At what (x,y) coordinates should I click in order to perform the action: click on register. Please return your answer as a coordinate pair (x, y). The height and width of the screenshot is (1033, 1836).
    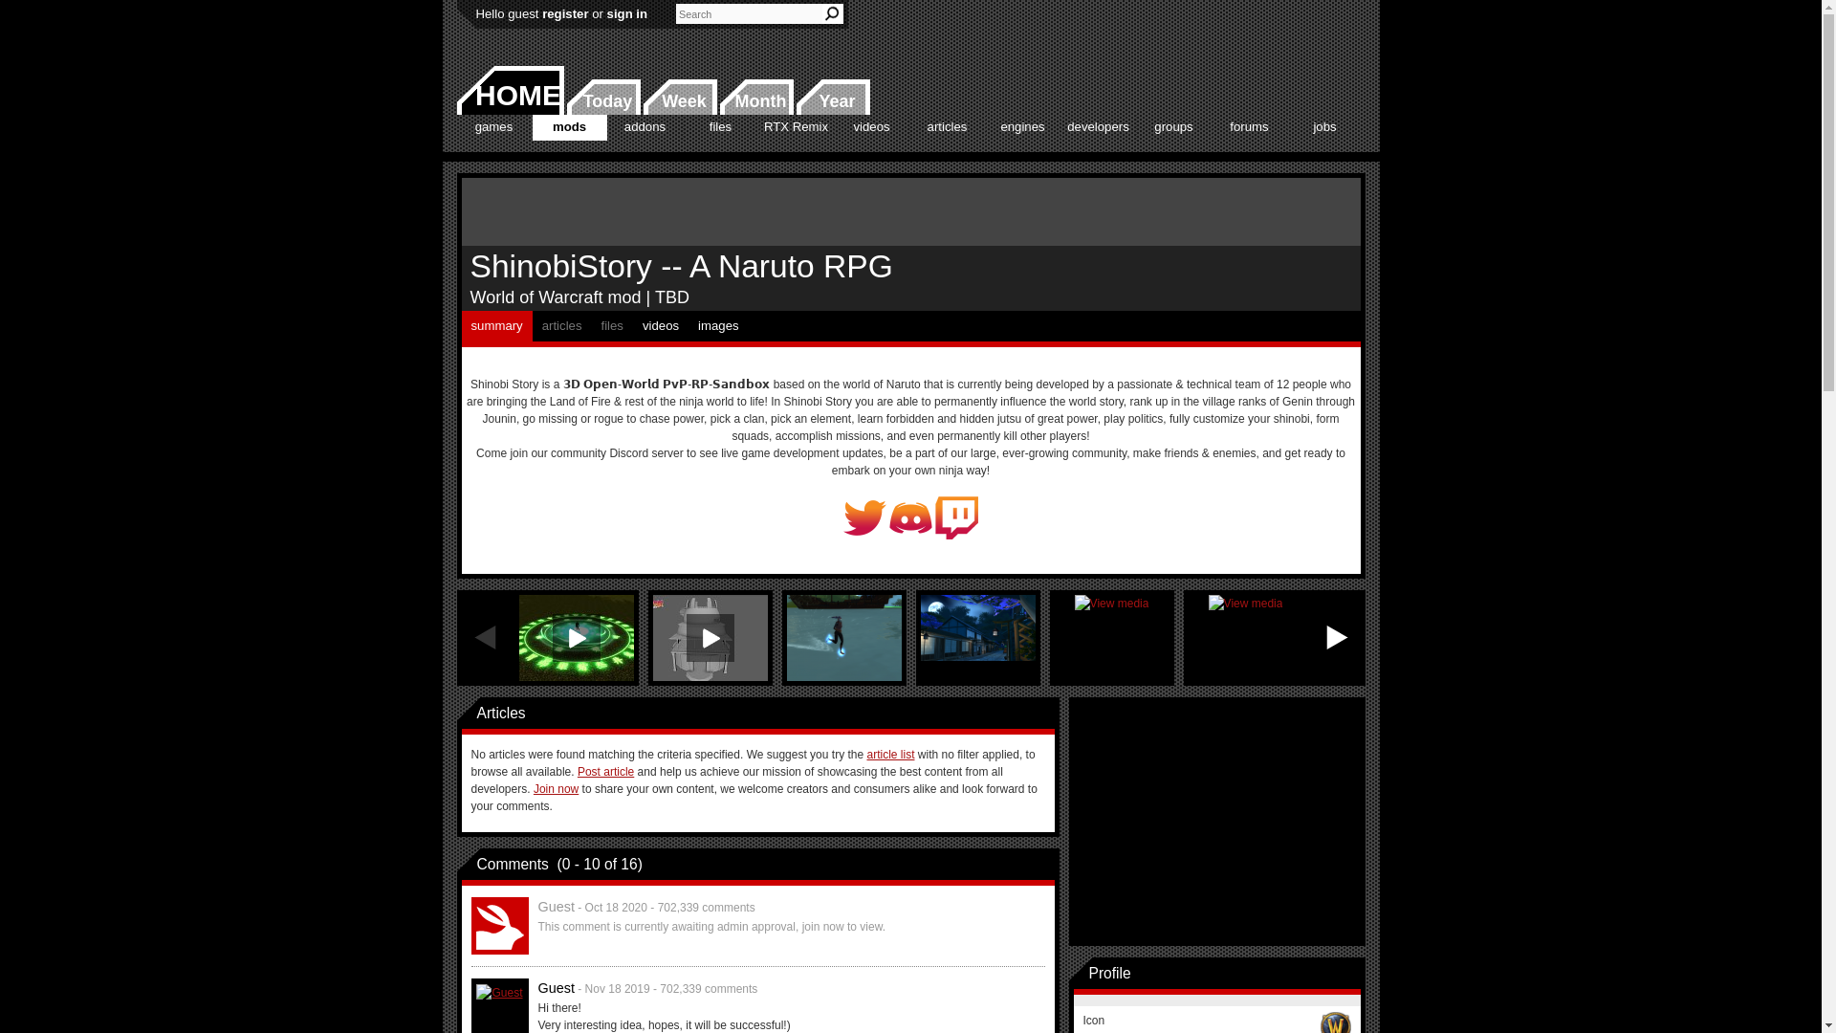
    Looking at the image, I should click on (564, 13).